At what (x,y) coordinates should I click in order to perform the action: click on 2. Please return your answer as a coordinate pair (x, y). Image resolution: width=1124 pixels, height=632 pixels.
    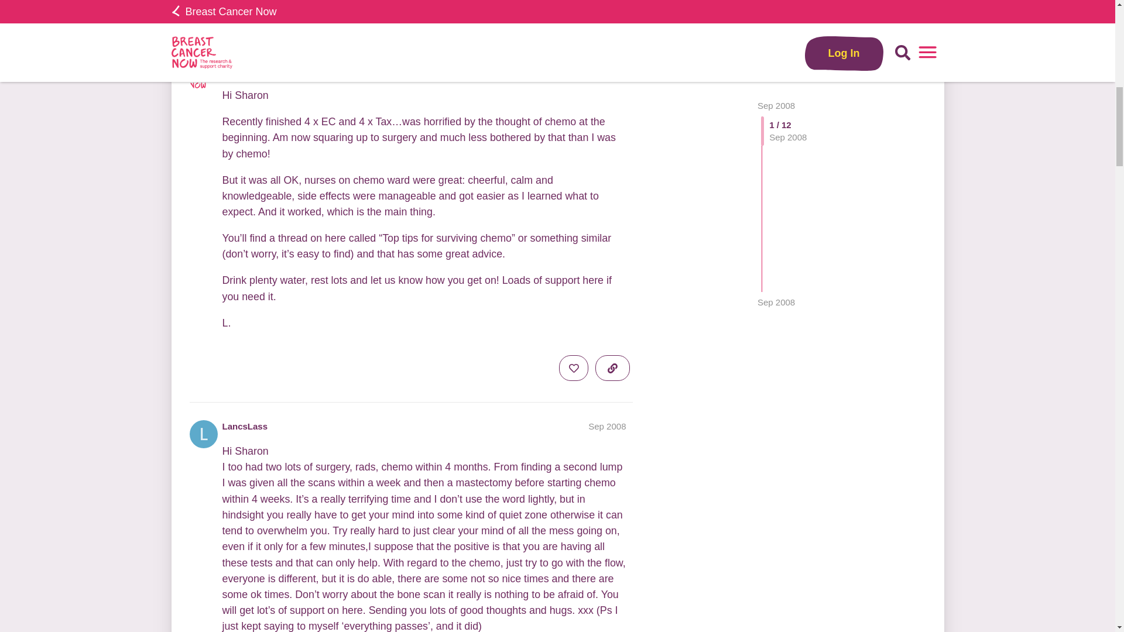
    Looking at the image, I should click on (457, 18).